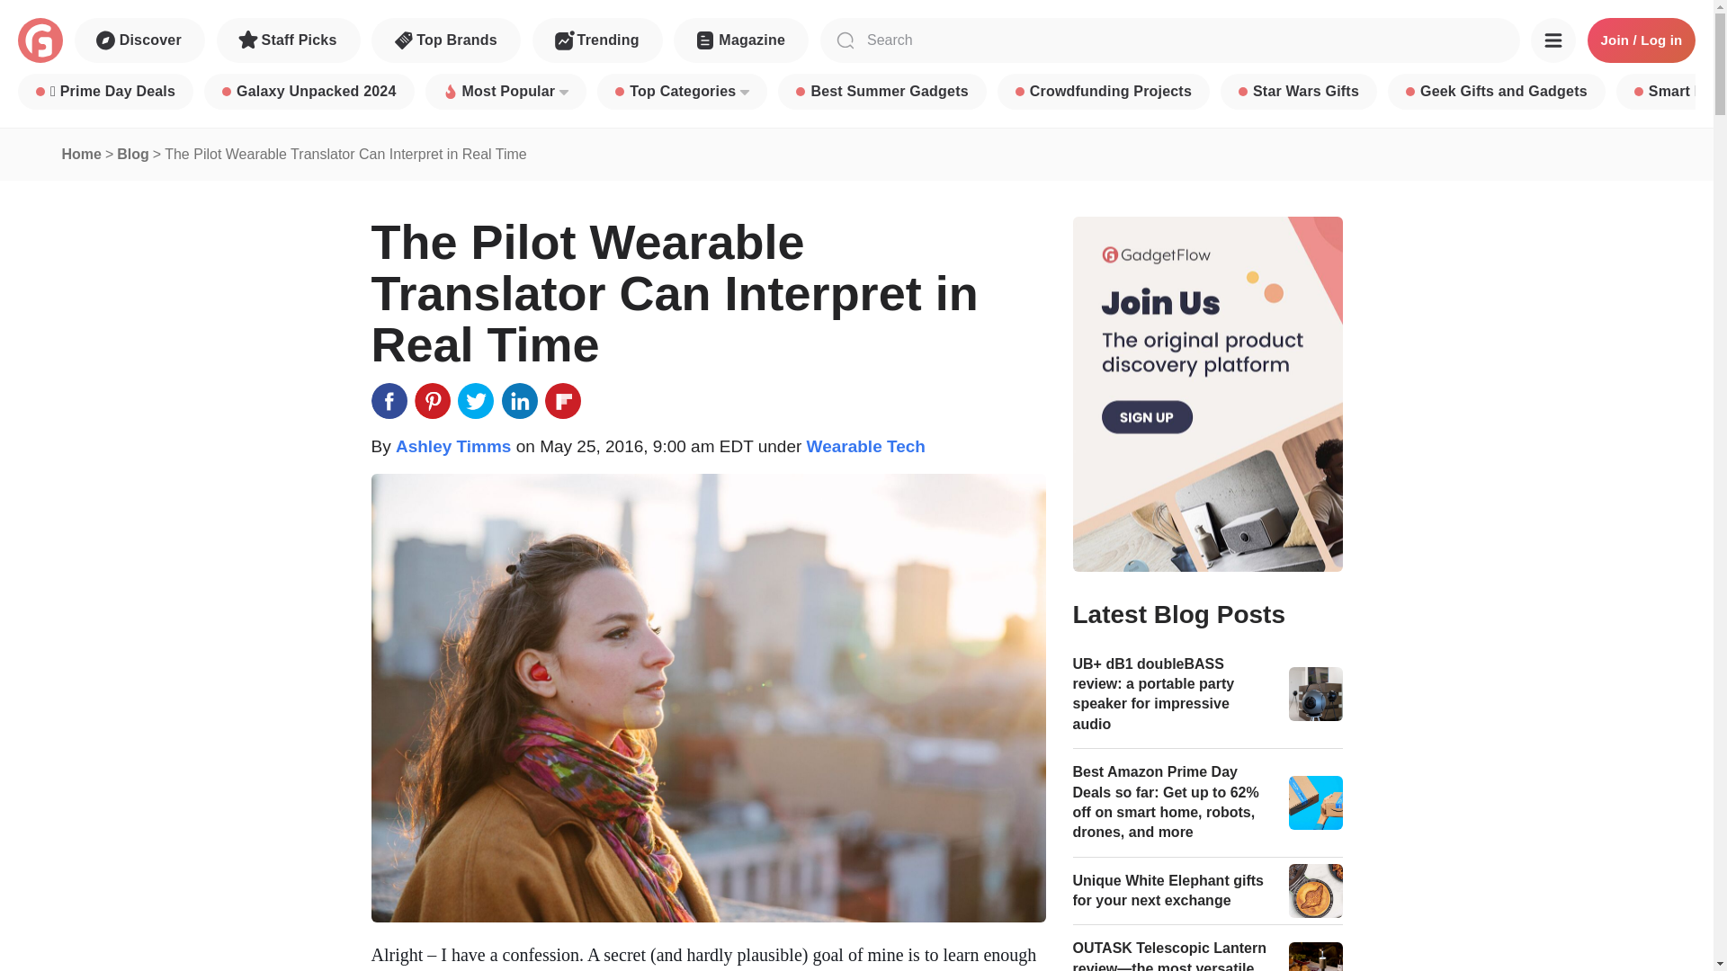 Image resolution: width=1727 pixels, height=971 pixels. I want to click on Magazine, so click(740, 40).